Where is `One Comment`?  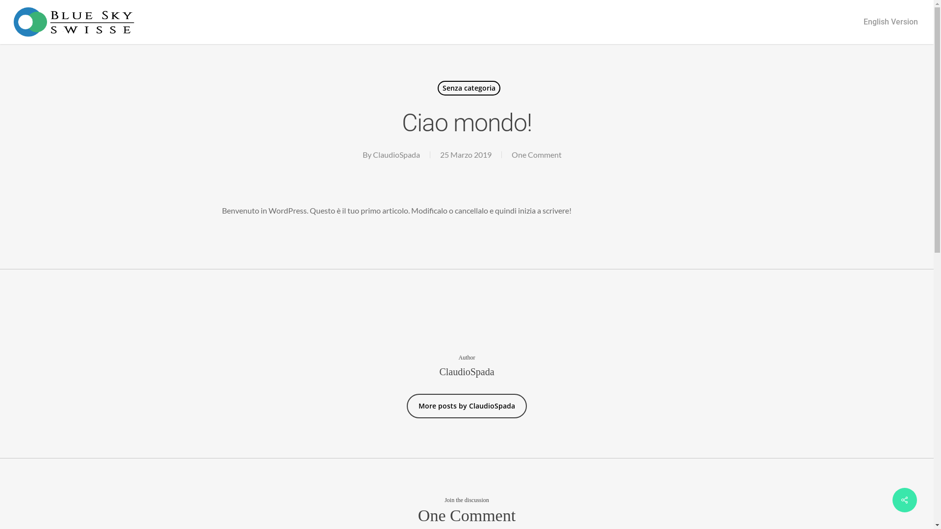
One Comment is located at coordinates (537, 155).